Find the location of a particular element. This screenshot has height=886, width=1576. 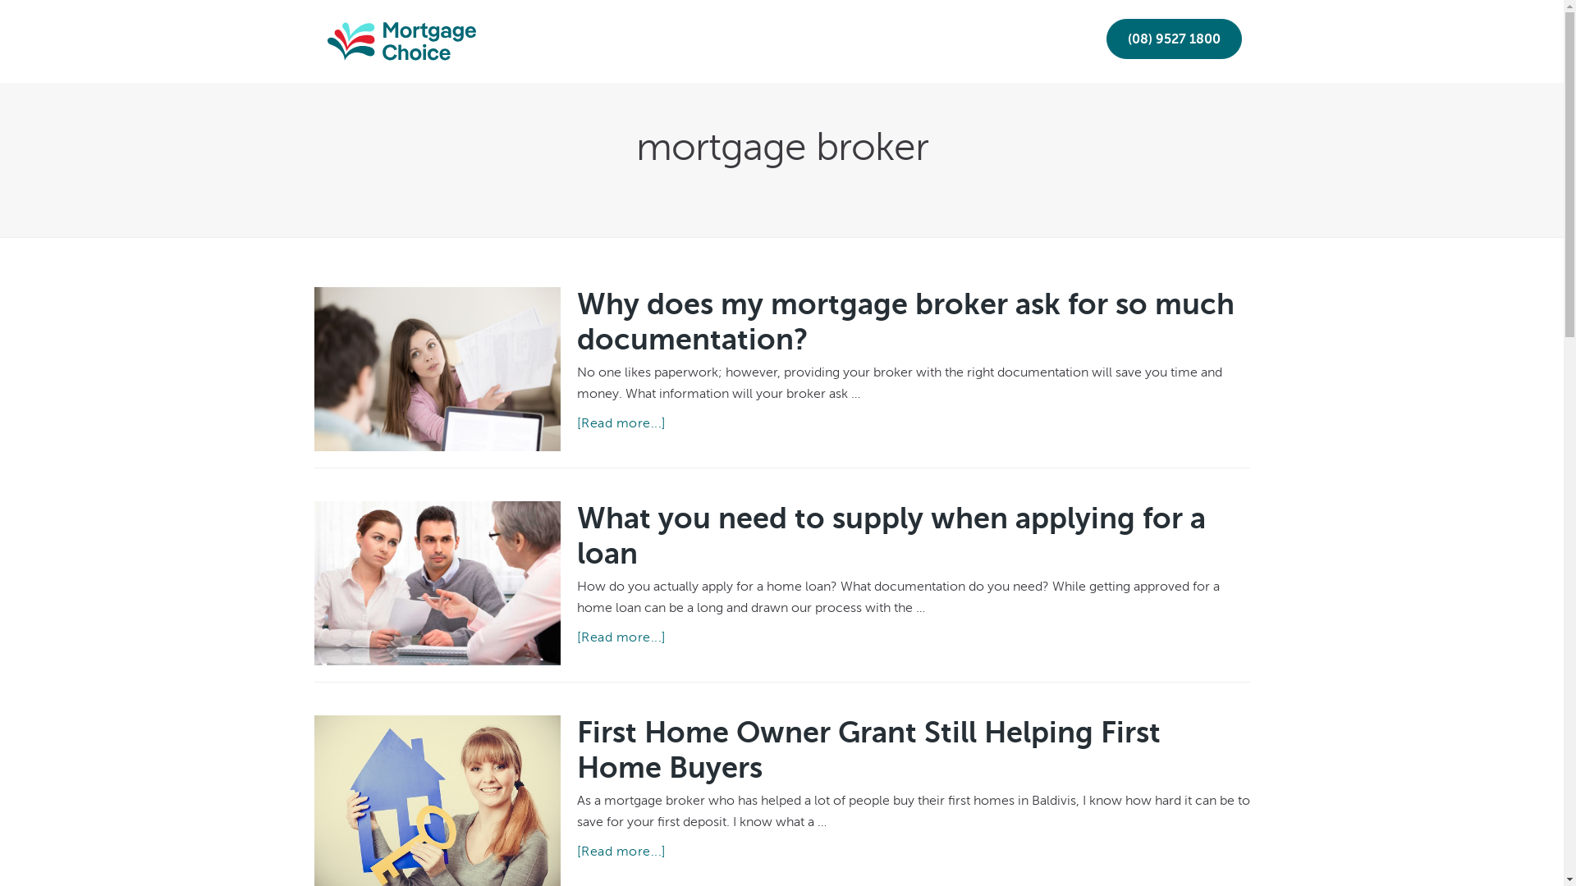

MORTGAGE CHOICE ROCKINGHAM is located at coordinates (392, 31).